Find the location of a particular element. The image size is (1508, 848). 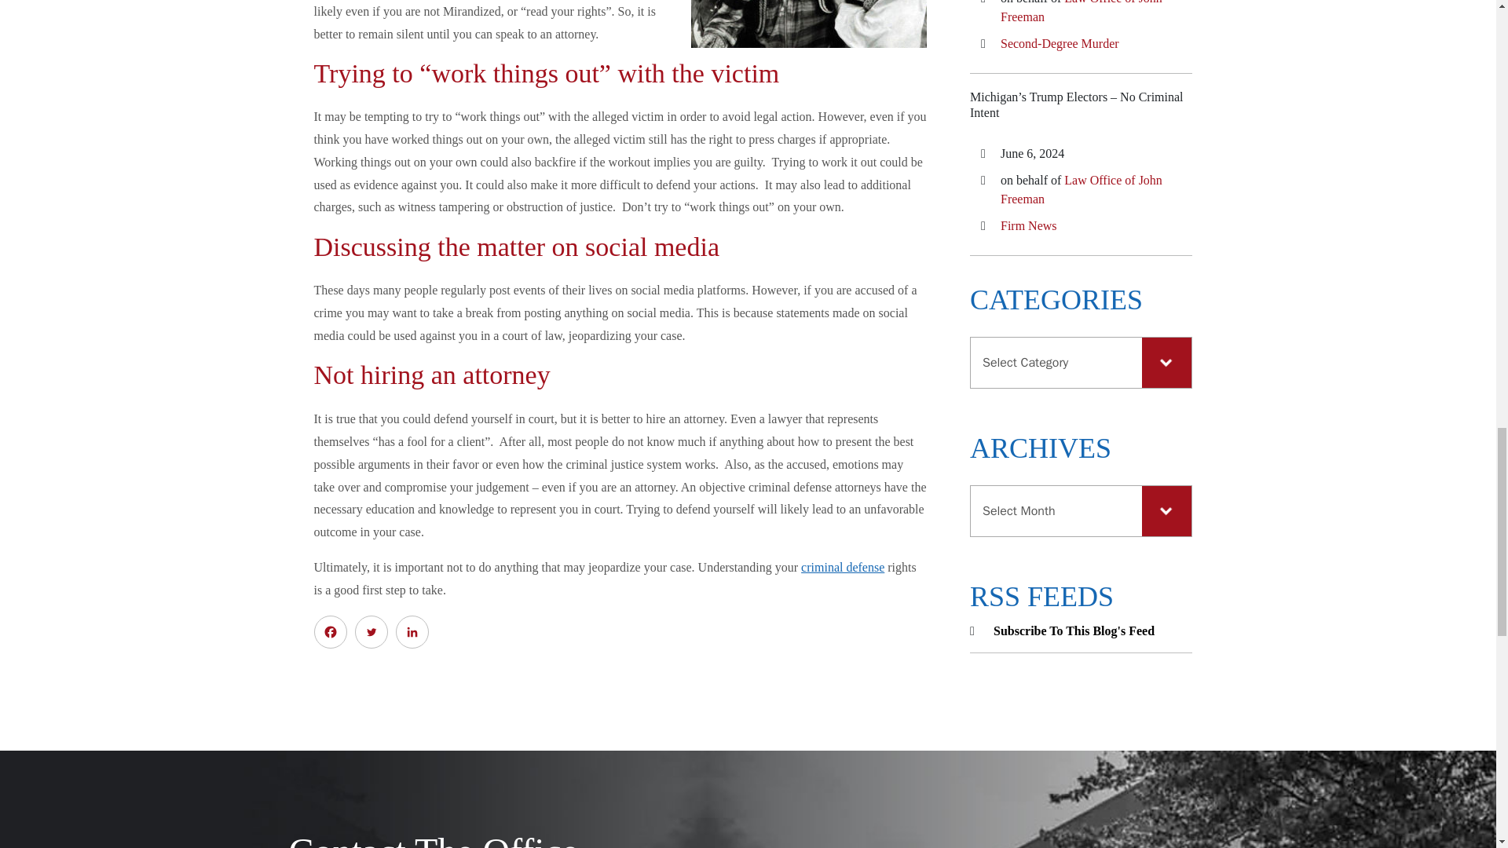

Linkedin is located at coordinates (412, 632).